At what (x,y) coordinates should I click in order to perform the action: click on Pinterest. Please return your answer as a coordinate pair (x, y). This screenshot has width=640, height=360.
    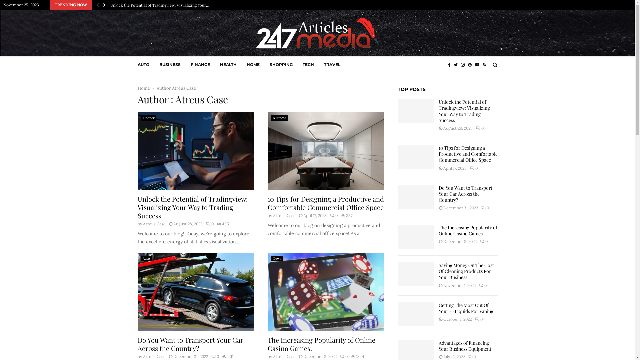
    Looking at the image, I should click on (471, 65).